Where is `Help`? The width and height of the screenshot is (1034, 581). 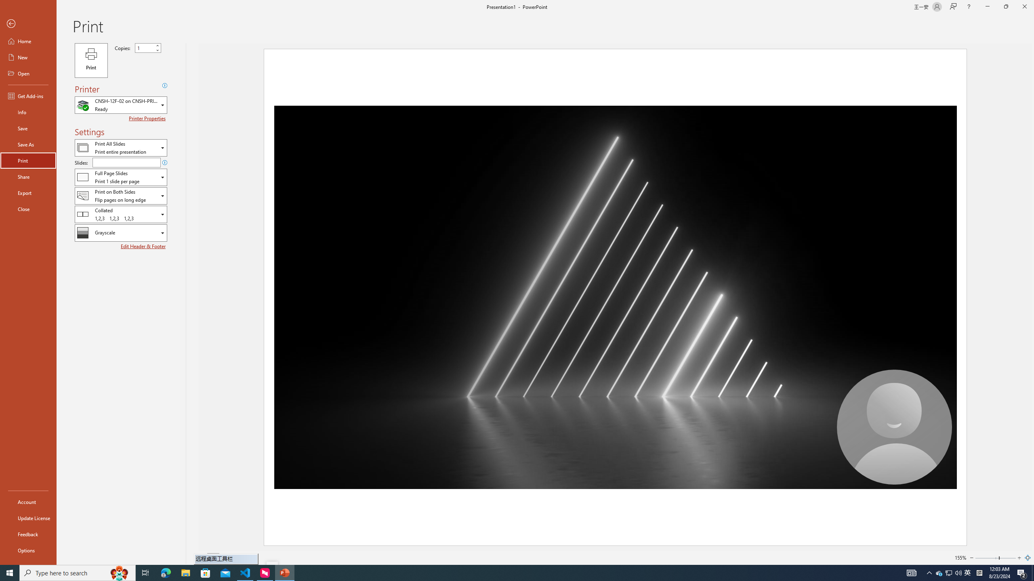 Help is located at coordinates (969, 7).